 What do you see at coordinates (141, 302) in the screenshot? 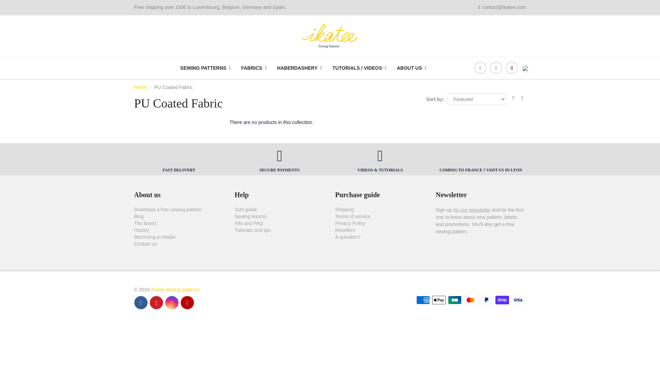
I see `Facebook` at bounding box center [141, 302].